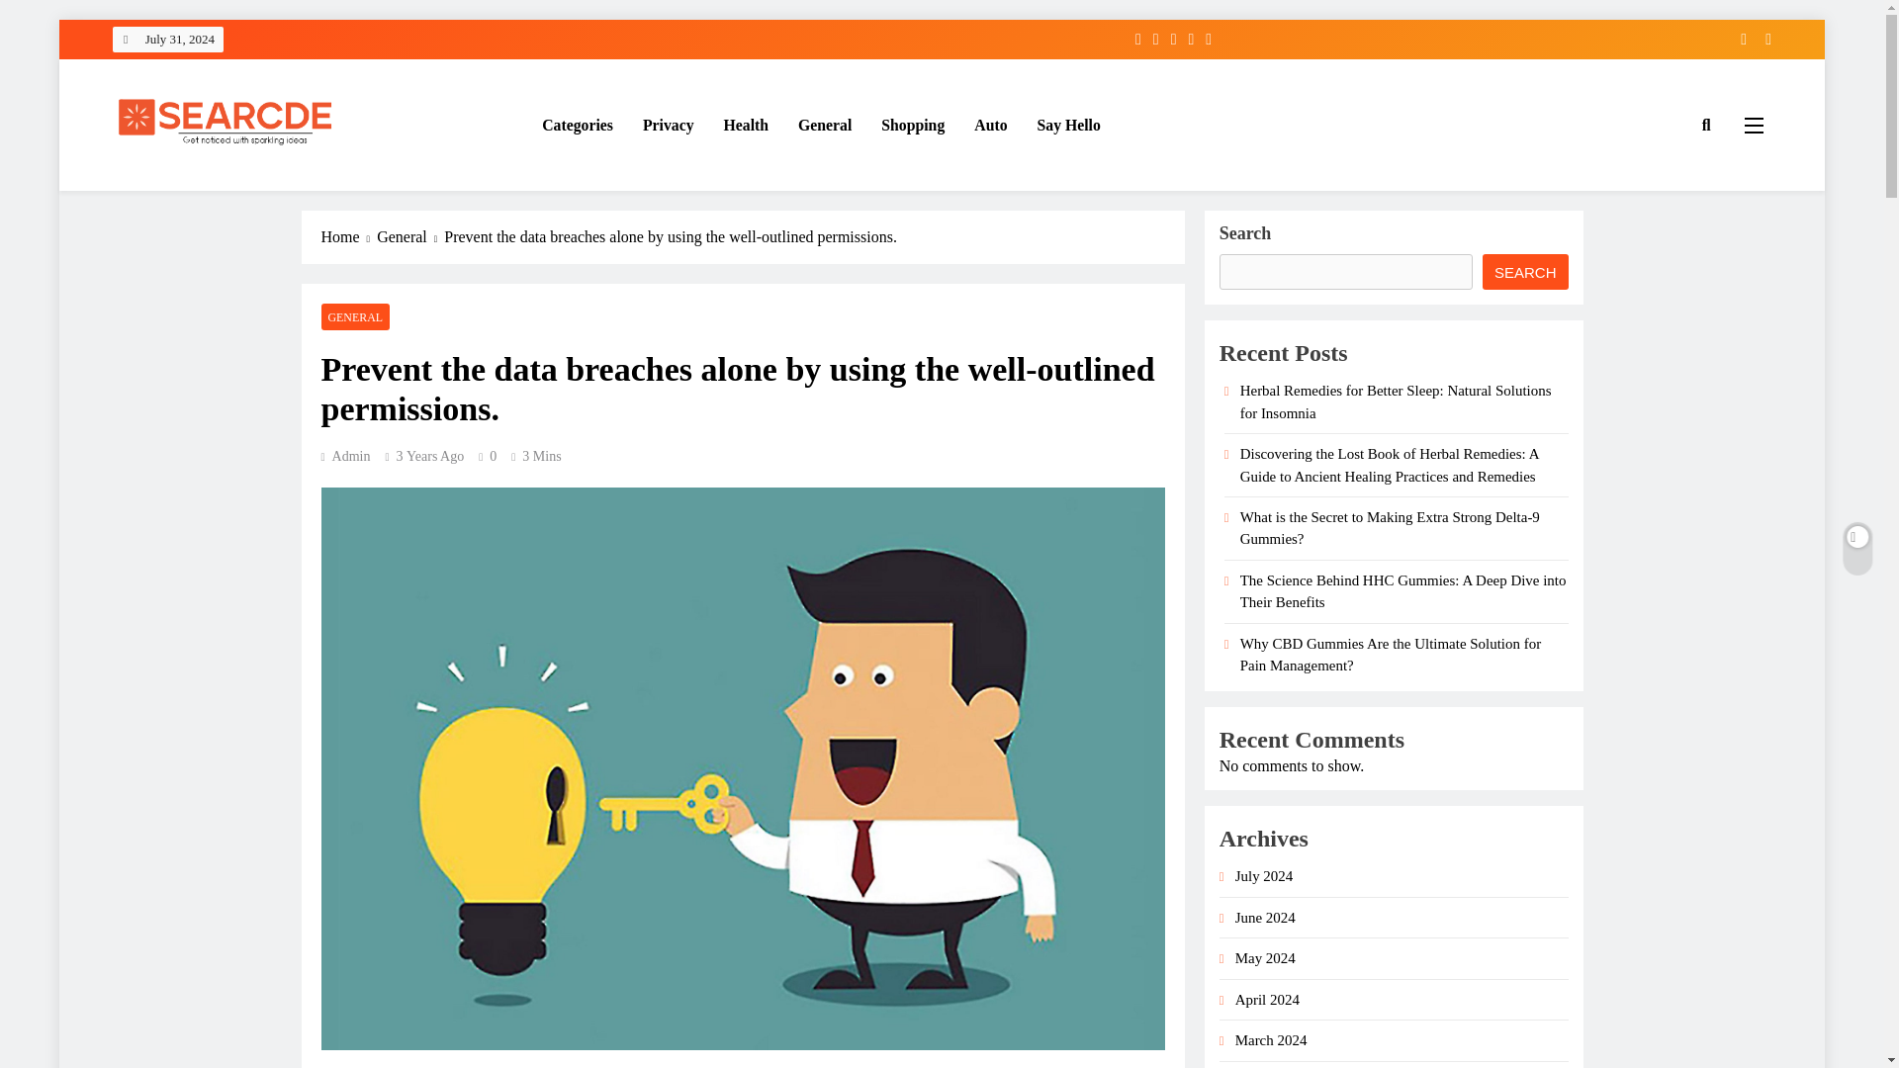 The image size is (1899, 1068). What do you see at coordinates (166, 192) in the screenshot?
I see `Searcde` at bounding box center [166, 192].